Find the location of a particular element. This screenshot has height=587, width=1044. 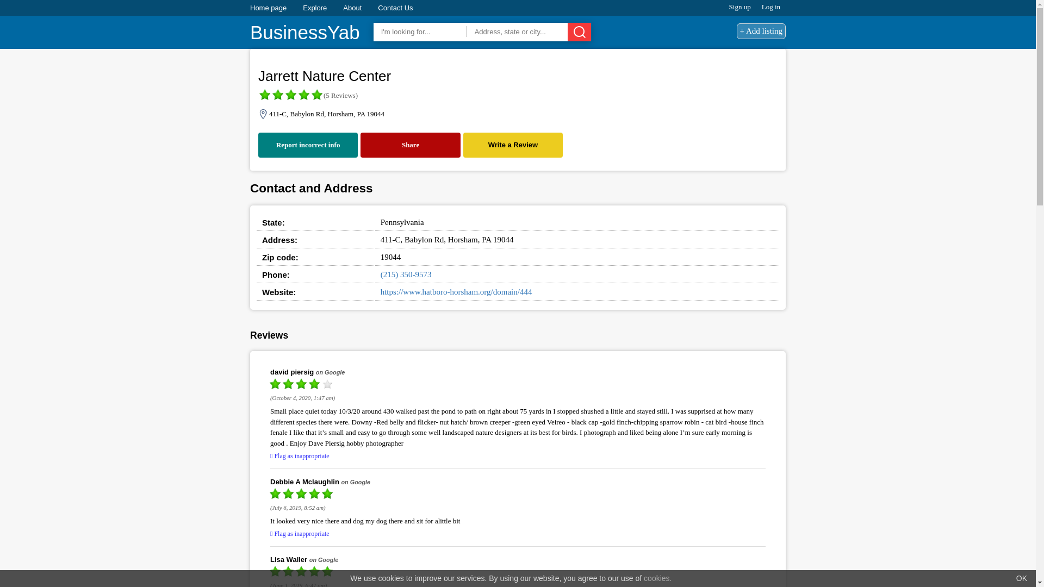

Home page is located at coordinates (268, 8).